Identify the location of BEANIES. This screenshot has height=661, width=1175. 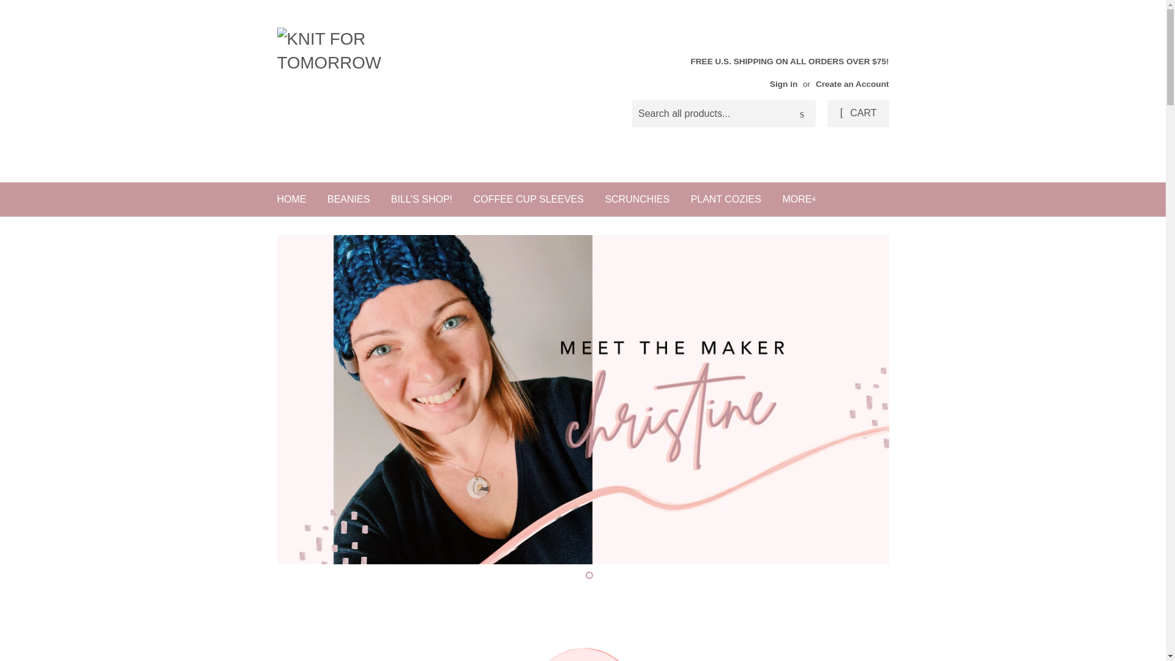
(348, 200).